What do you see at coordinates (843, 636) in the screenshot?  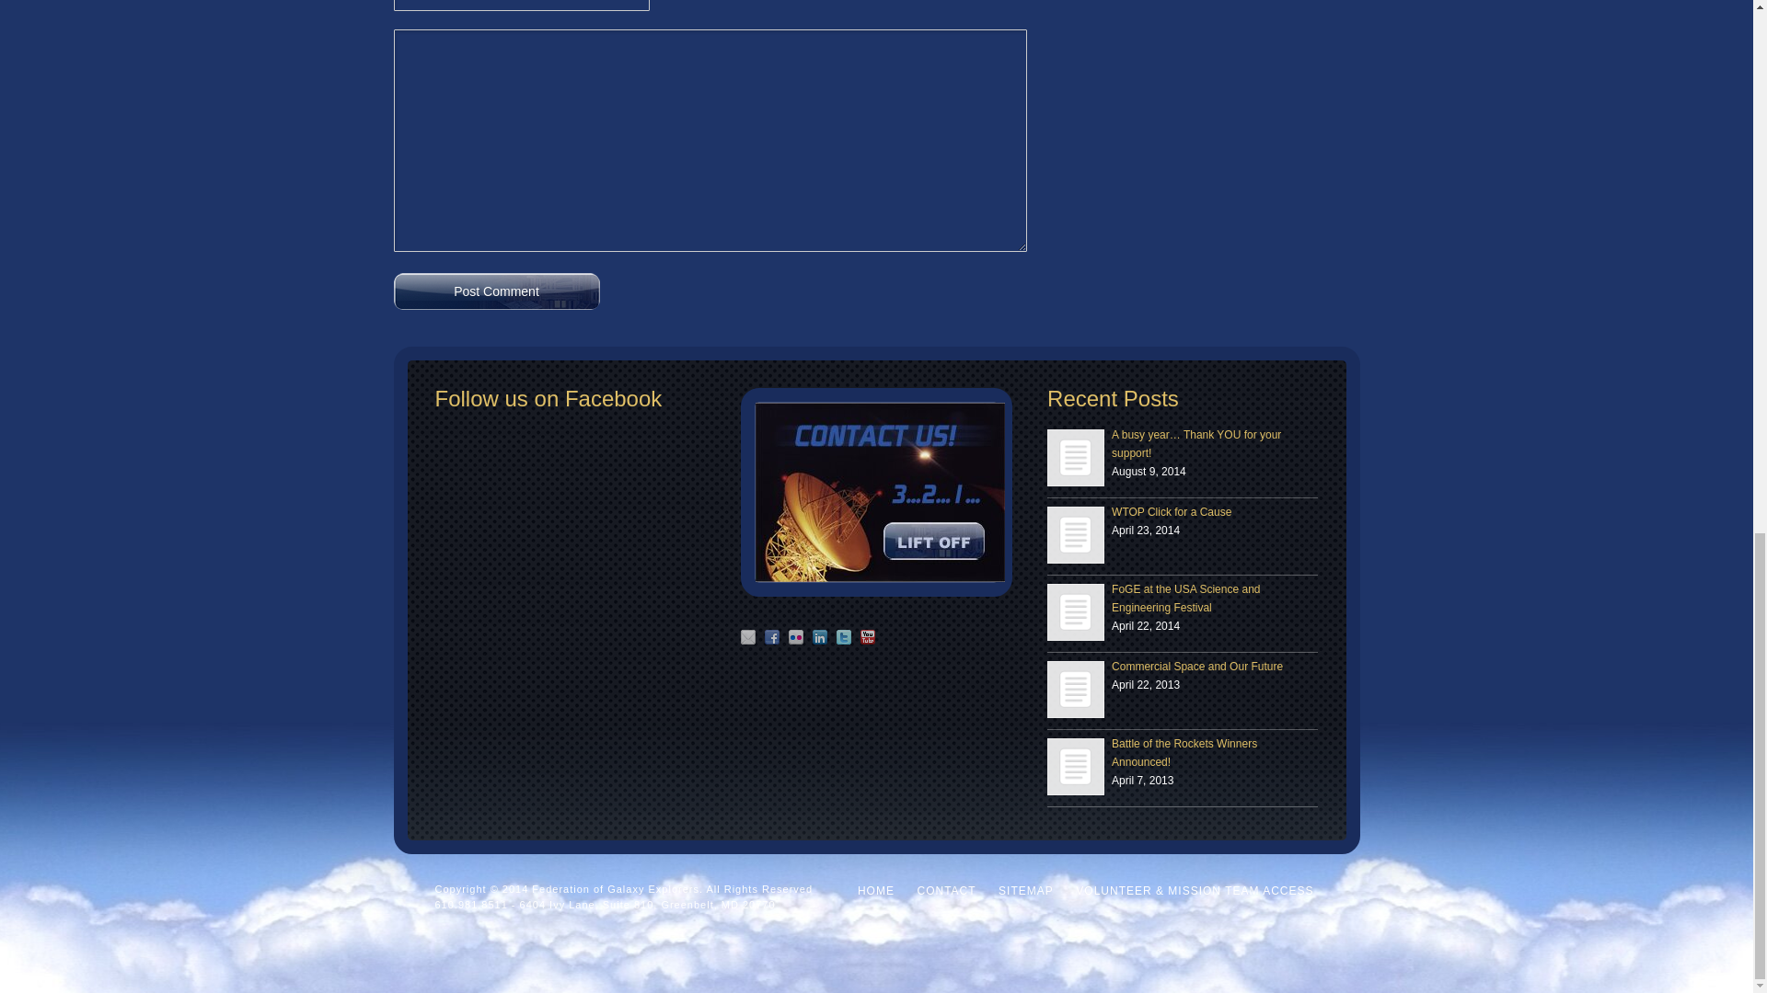 I see `Follow Us on Twitter` at bounding box center [843, 636].